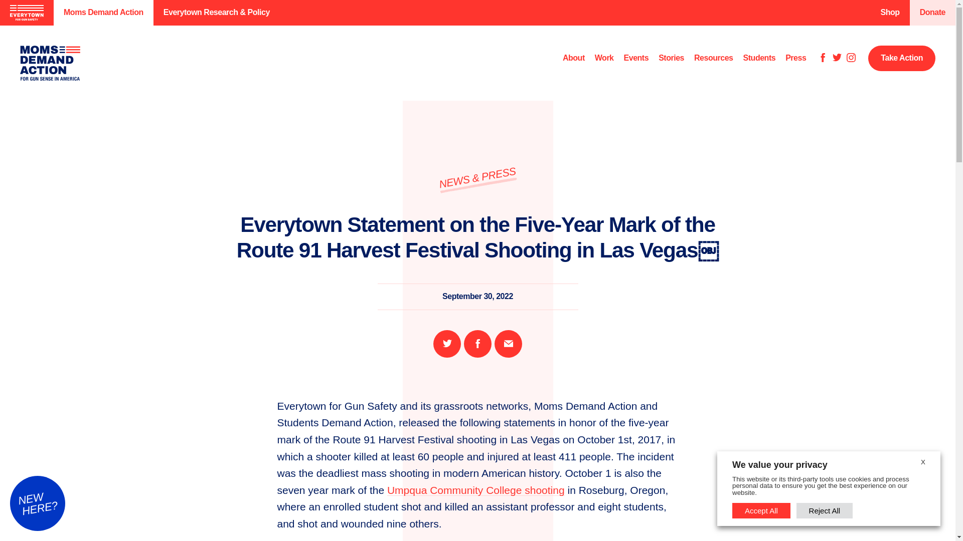  Describe the element at coordinates (851, 58) in the screenshot. I see `Follow us on Instagram` at that location.